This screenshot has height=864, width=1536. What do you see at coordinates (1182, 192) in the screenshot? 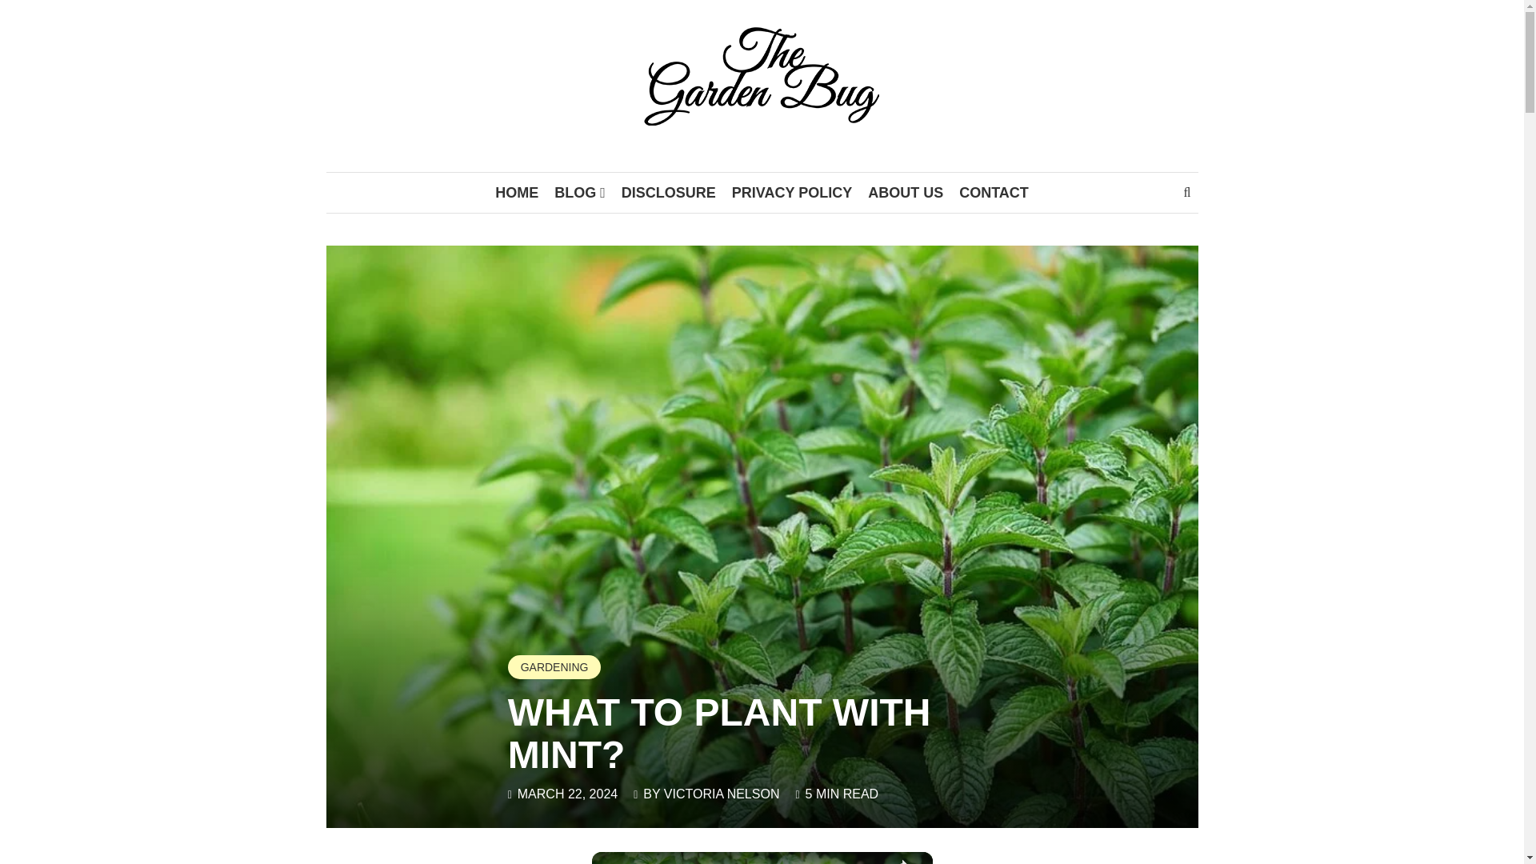
I see `Type here to search...` at bounding box center [1182, 192].